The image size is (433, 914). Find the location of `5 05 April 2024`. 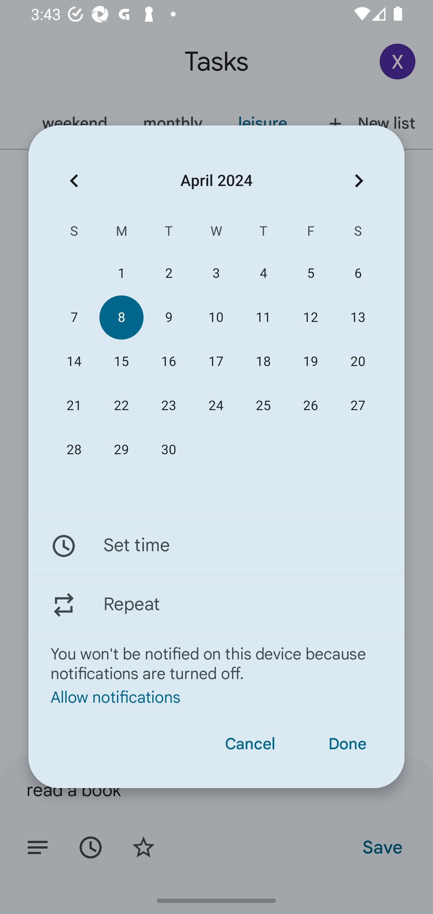

5 05 April 2024 is located at coordinates (310, 273).